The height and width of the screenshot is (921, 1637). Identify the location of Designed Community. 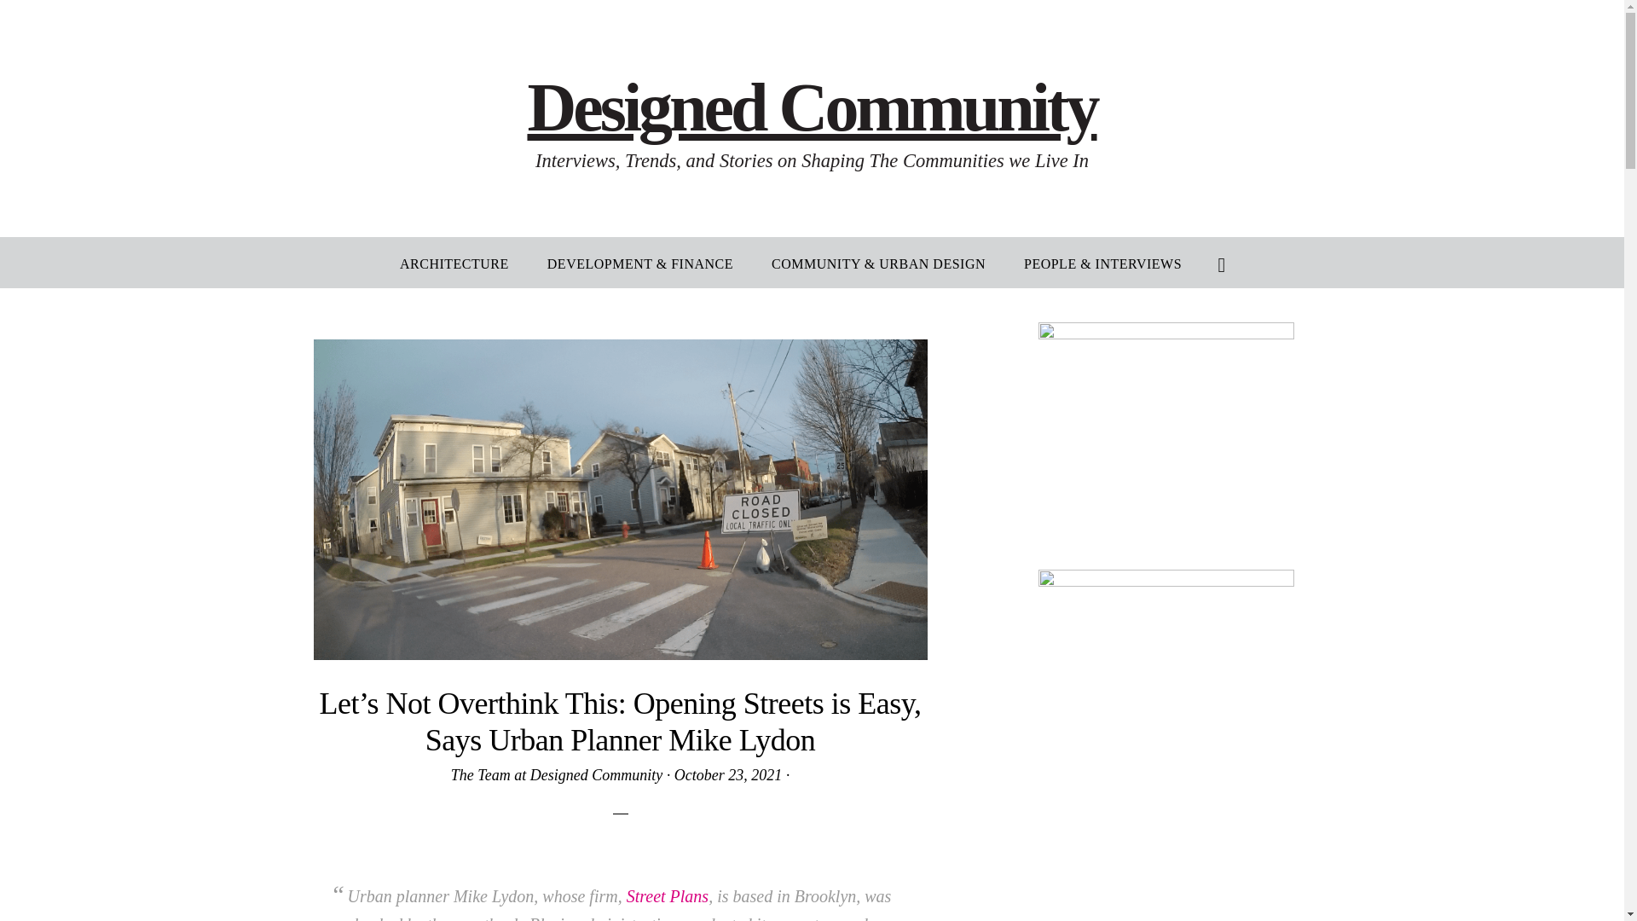
(812, 107).